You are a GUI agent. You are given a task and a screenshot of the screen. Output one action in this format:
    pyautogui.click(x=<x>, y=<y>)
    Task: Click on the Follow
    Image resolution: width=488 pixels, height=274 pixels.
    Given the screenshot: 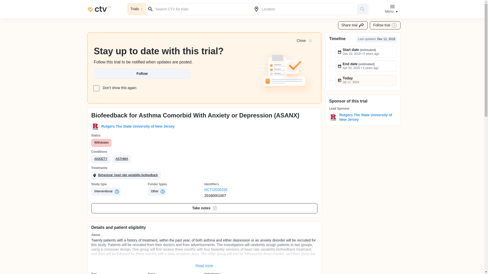 What is the action you would take?
    pyautogui.click(x=142, y=74)
    